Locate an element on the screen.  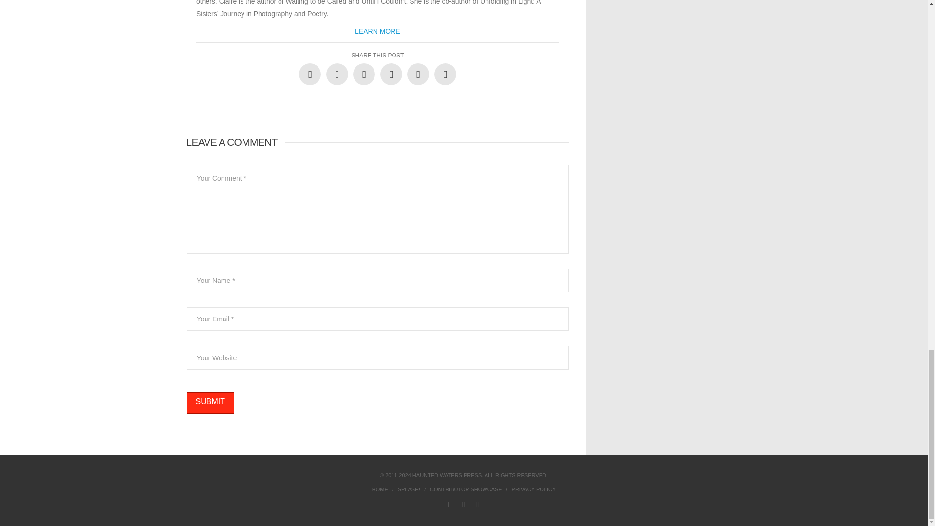
Share on X is located at coordinates (337, 74).